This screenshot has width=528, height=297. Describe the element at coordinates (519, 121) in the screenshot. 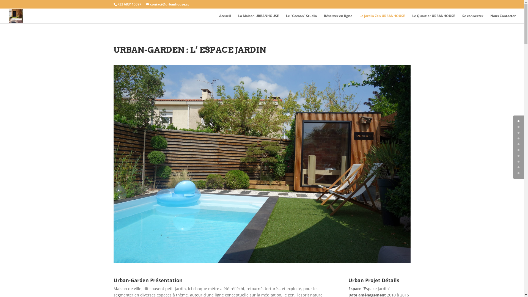

I see `0` at that location.